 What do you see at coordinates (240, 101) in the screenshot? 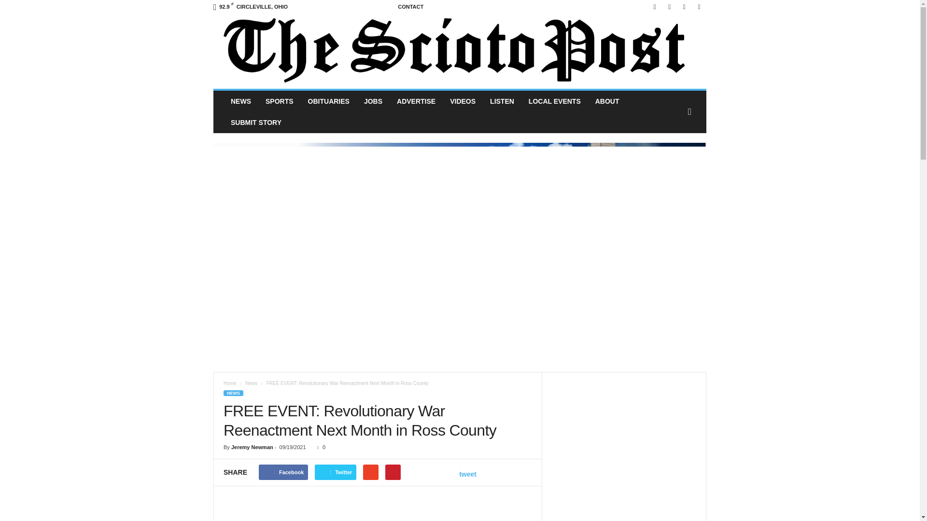
I see `NEWS` at bounding box center [240, 101].